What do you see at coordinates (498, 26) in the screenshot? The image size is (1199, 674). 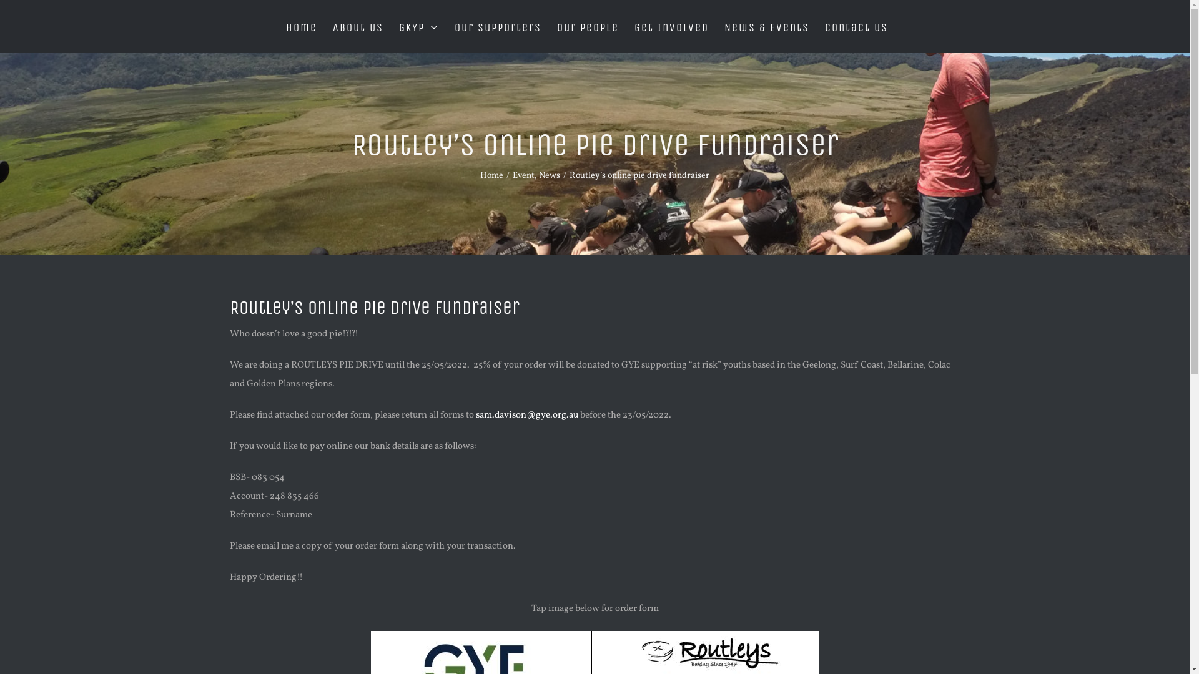 I see `Our Supporters` at bounding box center [498, 26].